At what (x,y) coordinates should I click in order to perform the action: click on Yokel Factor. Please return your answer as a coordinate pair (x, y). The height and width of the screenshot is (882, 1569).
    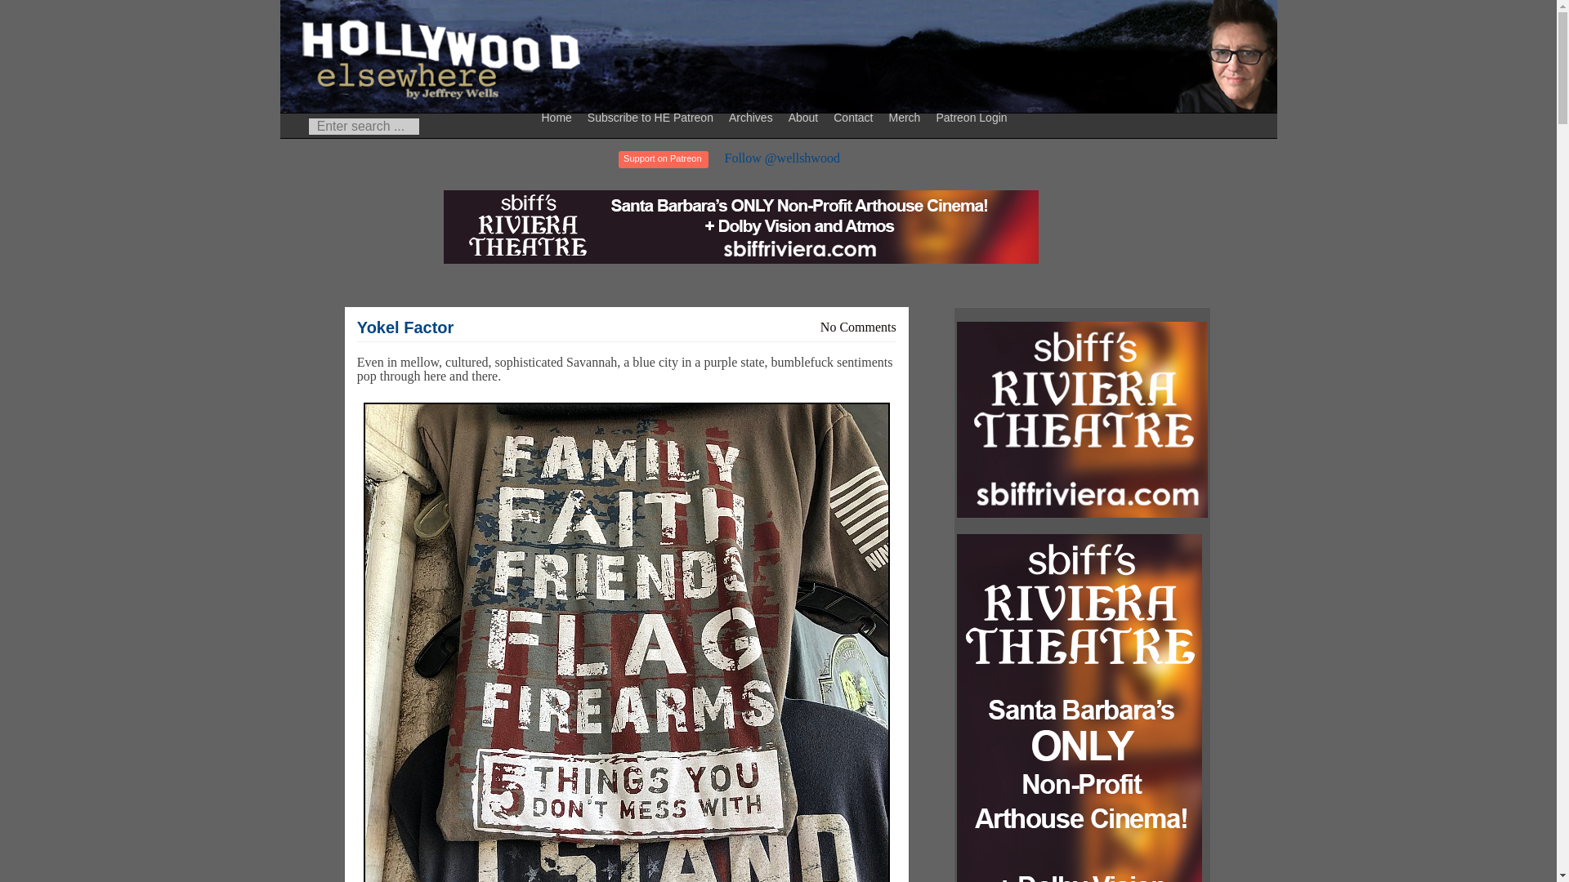
    Looking at the image, I should click on (405, 327).